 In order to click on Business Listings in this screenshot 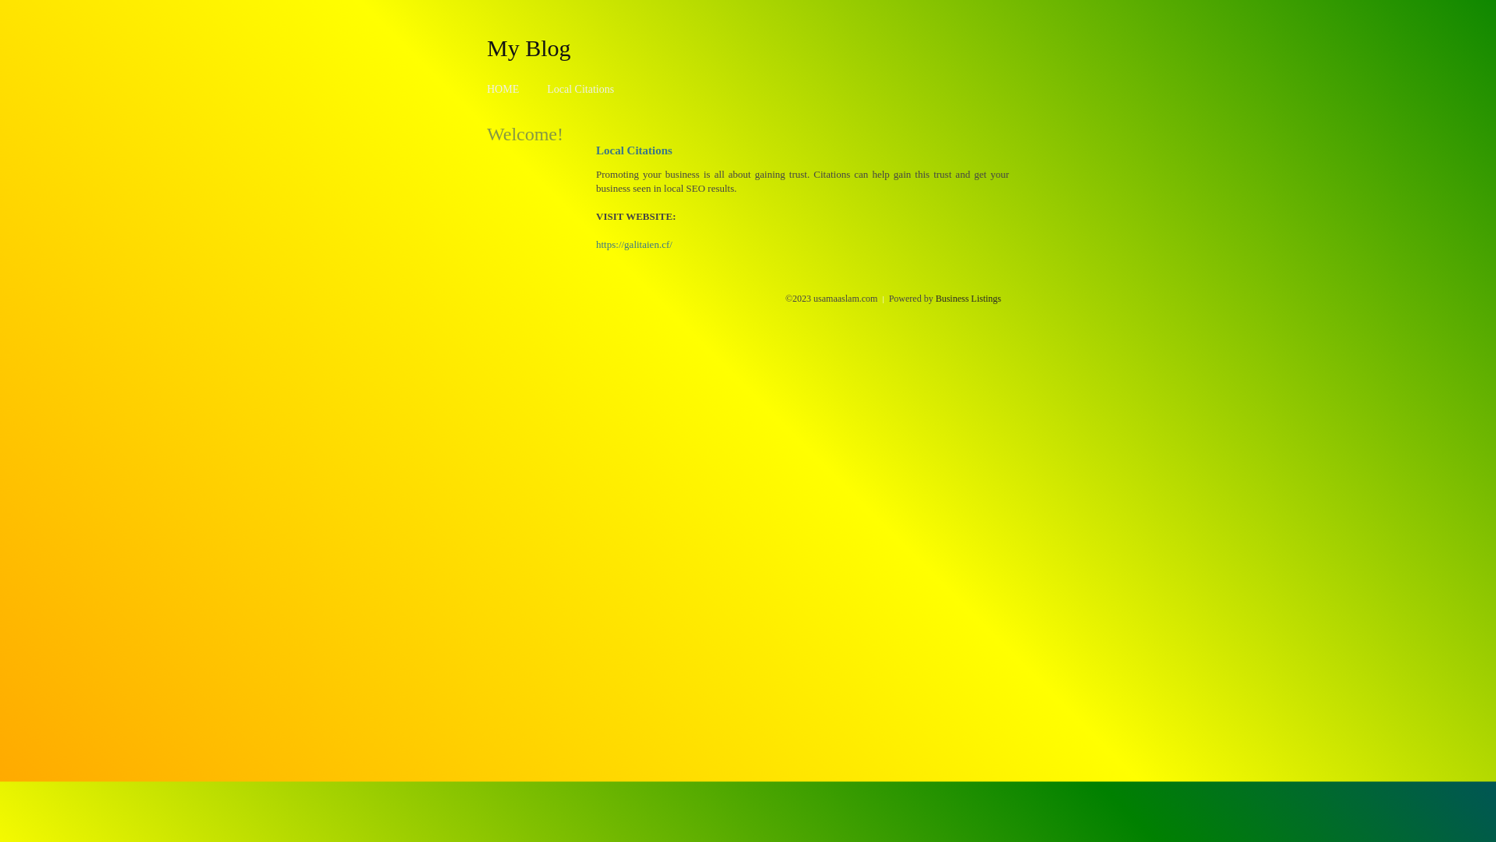, I will do `click(969, 299)`.